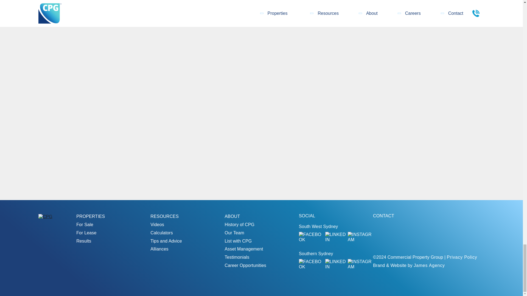 This screenshot has width=527, height=296. Describe the element at coordinates (311, 237) in the screenshot. I see `facebook` at that location.